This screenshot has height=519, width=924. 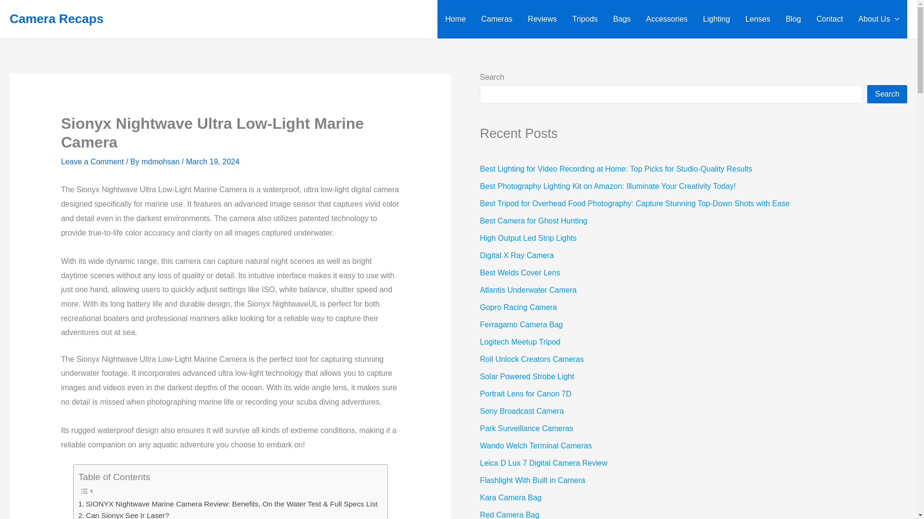 What do you see at coordinates (162, 161) in the screenshot?
I see `View all posts by mdmohsan` at bounding box center [162, 161].